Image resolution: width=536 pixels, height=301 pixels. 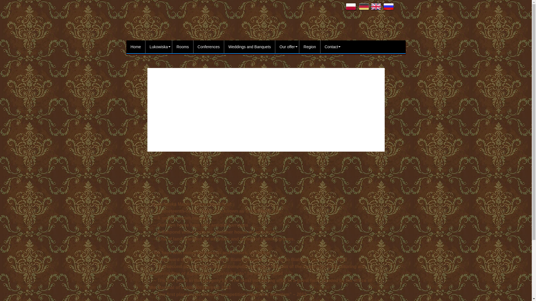 I want to click on Lukowiska, so click(x=159, y=47).